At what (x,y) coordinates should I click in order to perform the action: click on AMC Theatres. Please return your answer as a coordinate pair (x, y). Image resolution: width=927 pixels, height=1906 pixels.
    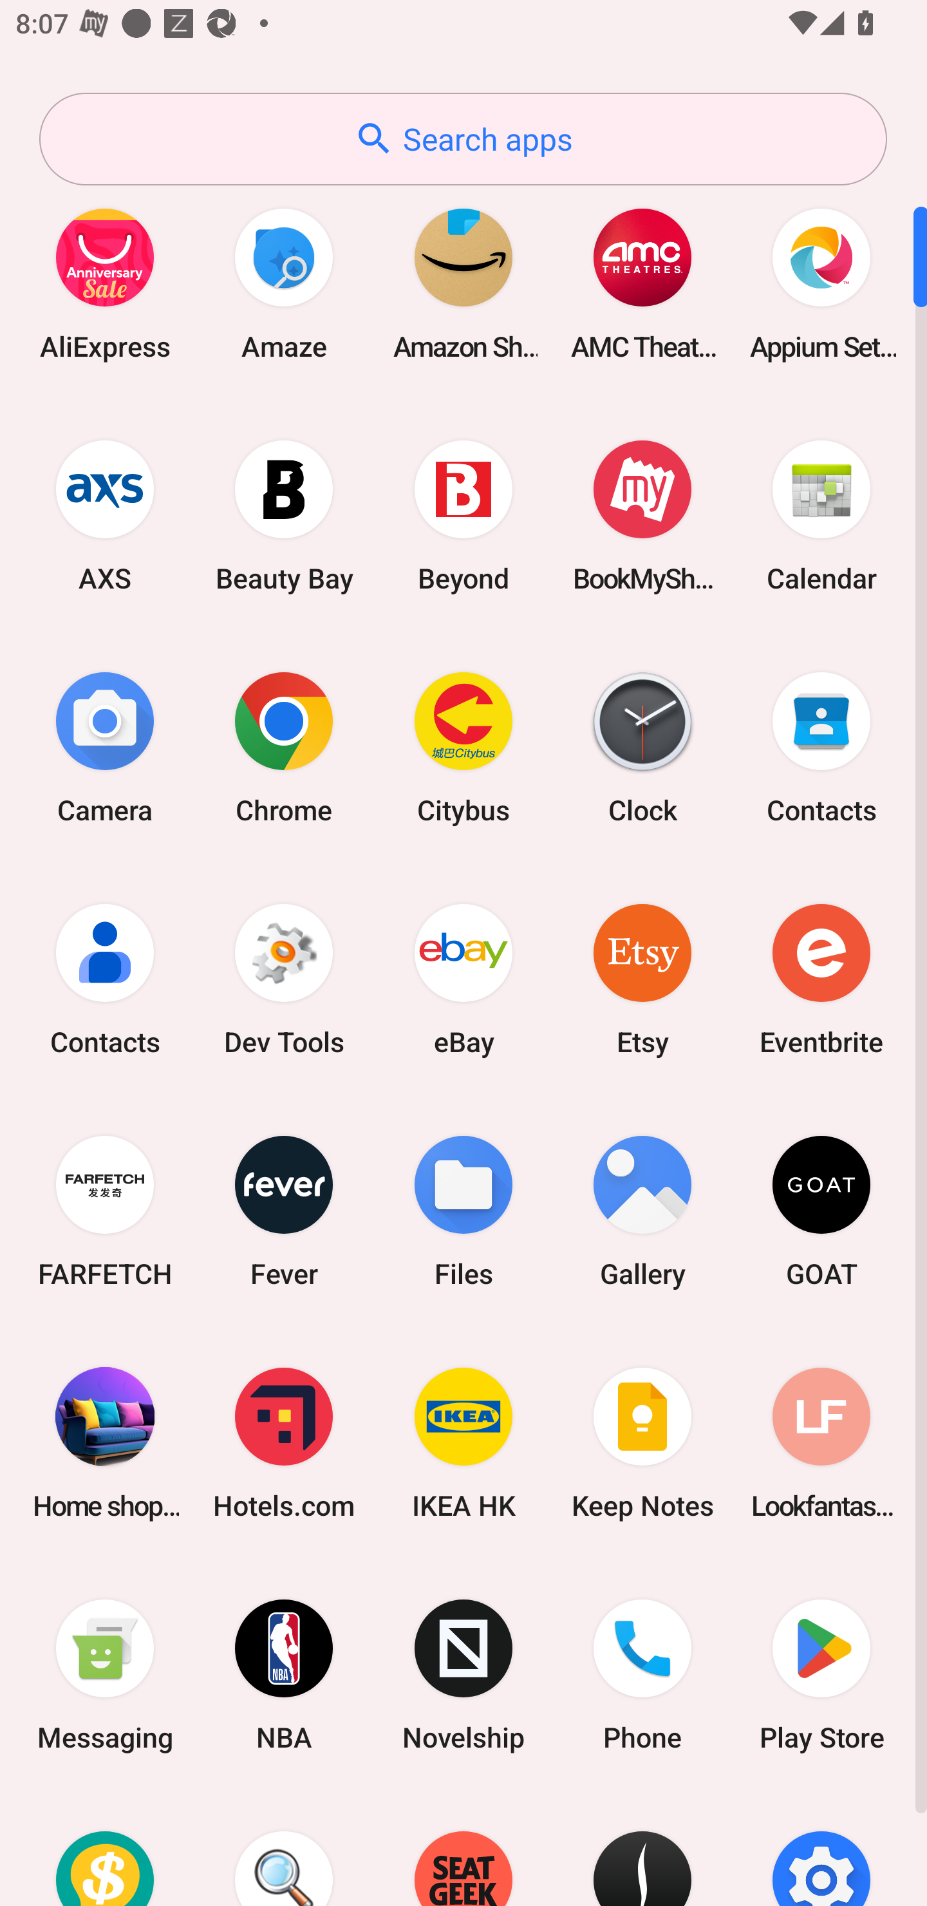
    Looking at the image, I should click on (642, 283).